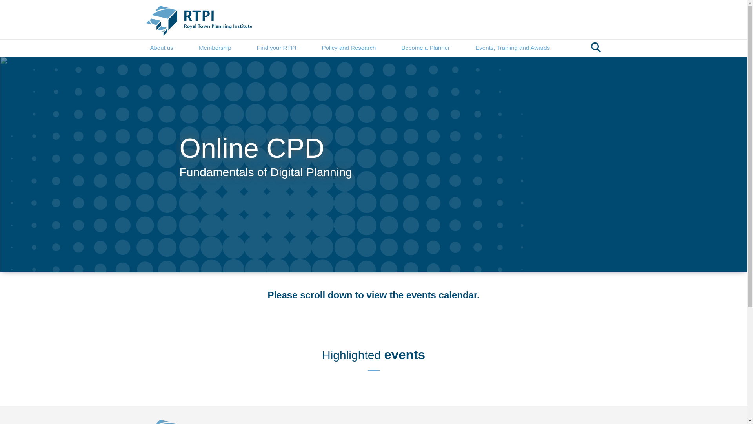  I want to click on Membership, so click(215, 48).